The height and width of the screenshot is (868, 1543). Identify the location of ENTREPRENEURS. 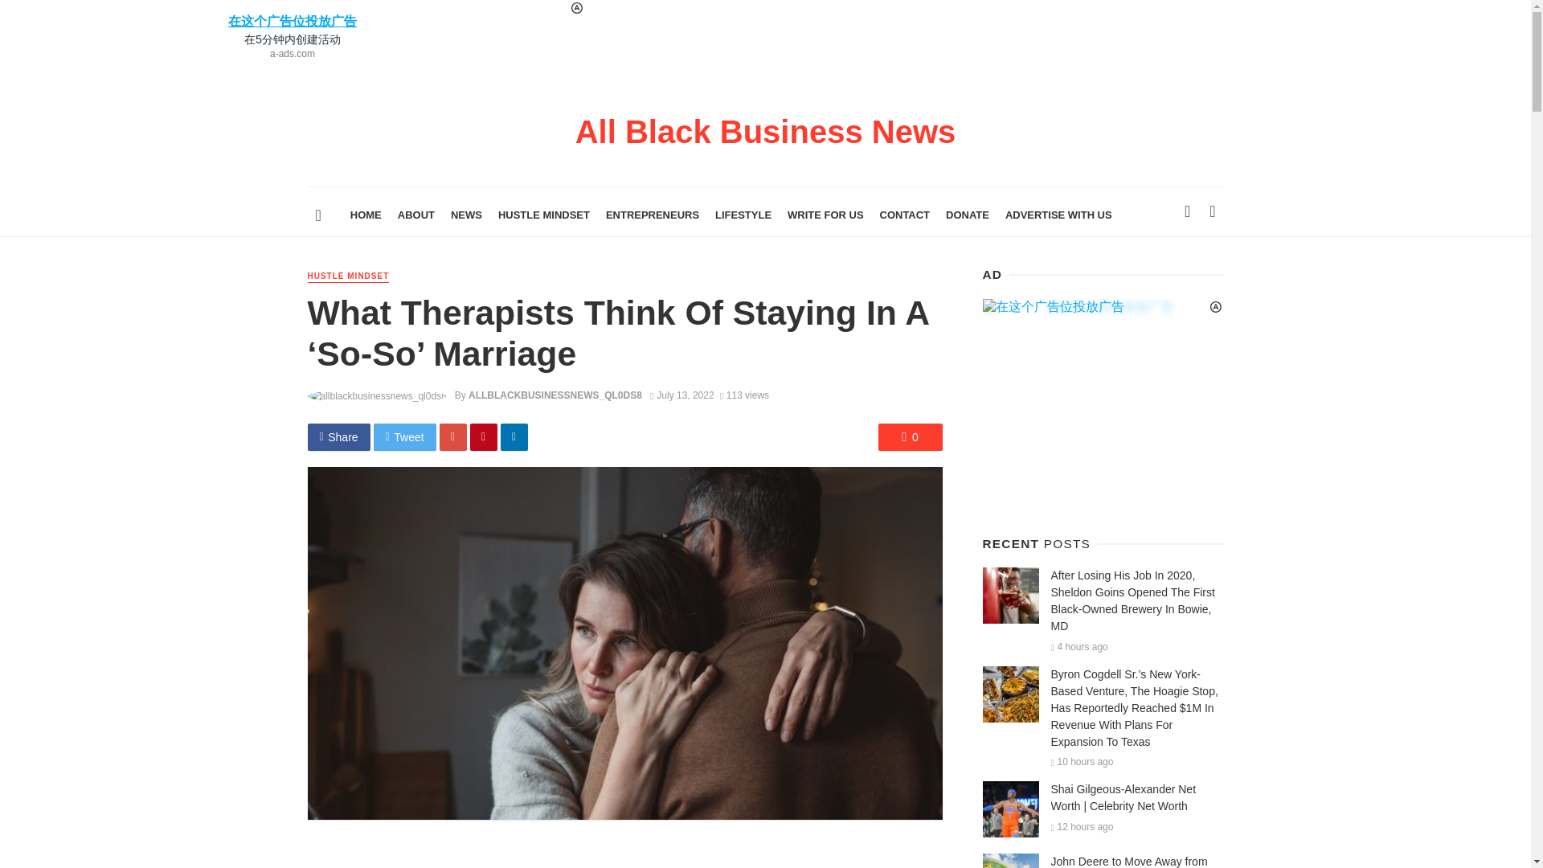
(653, 215).